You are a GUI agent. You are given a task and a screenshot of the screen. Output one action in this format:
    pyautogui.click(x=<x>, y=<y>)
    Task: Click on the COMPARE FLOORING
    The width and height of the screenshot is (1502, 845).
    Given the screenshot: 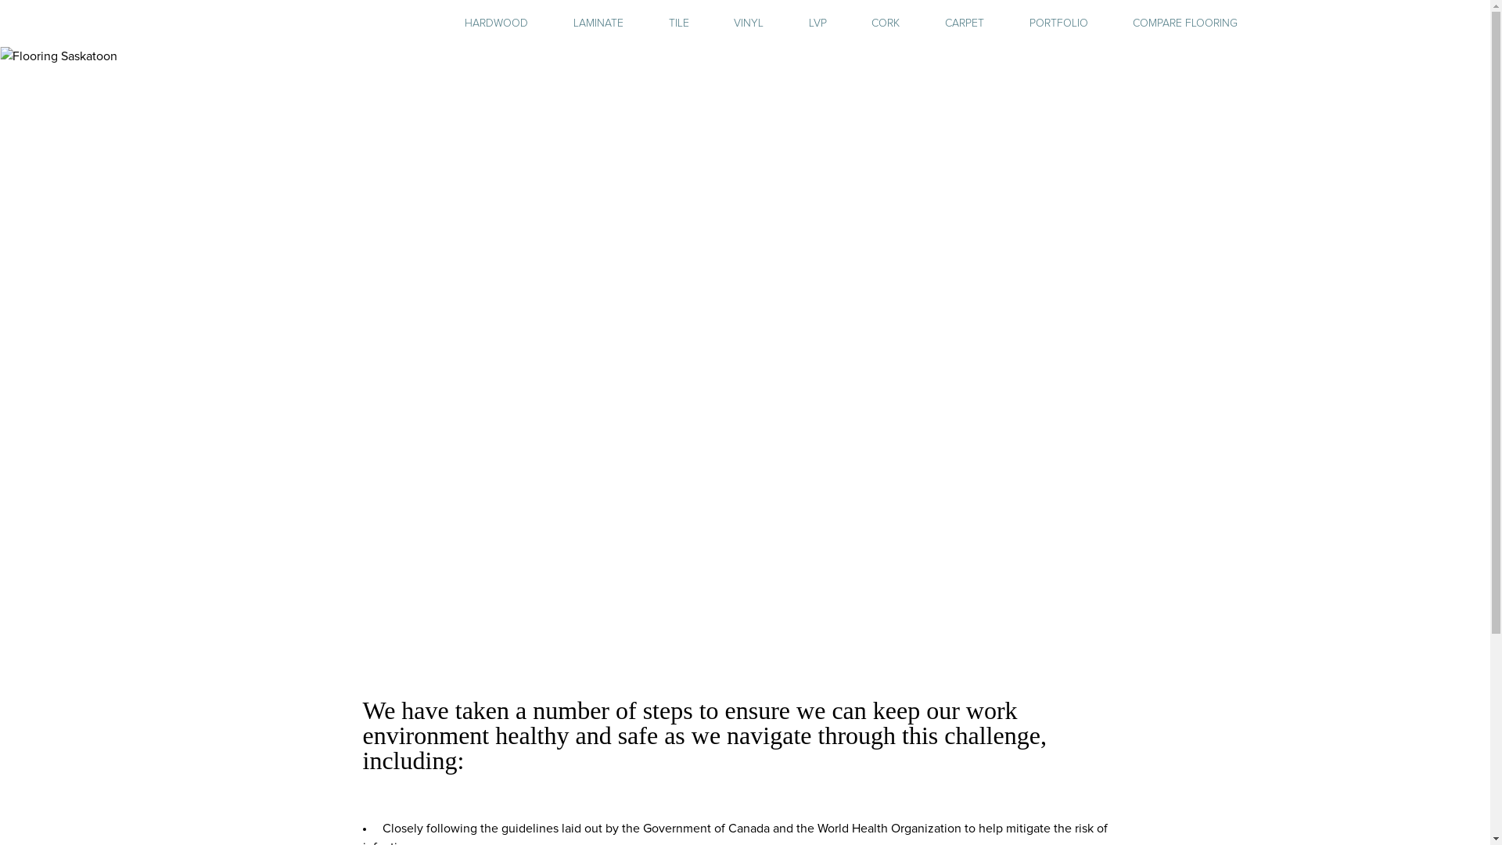 What is the action you would take?
    pyautogui.click(x=1185, y=23)
    